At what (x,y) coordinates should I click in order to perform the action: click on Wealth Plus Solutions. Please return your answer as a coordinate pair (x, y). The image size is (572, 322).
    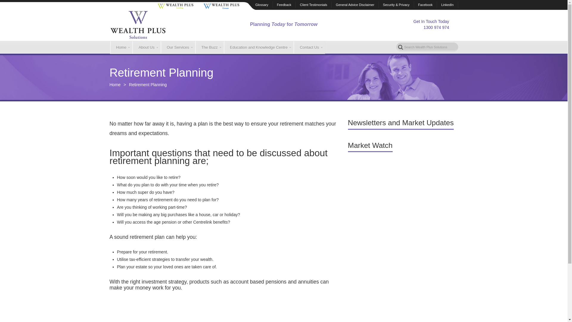
    Looking at the image, I should click on (138, 24).